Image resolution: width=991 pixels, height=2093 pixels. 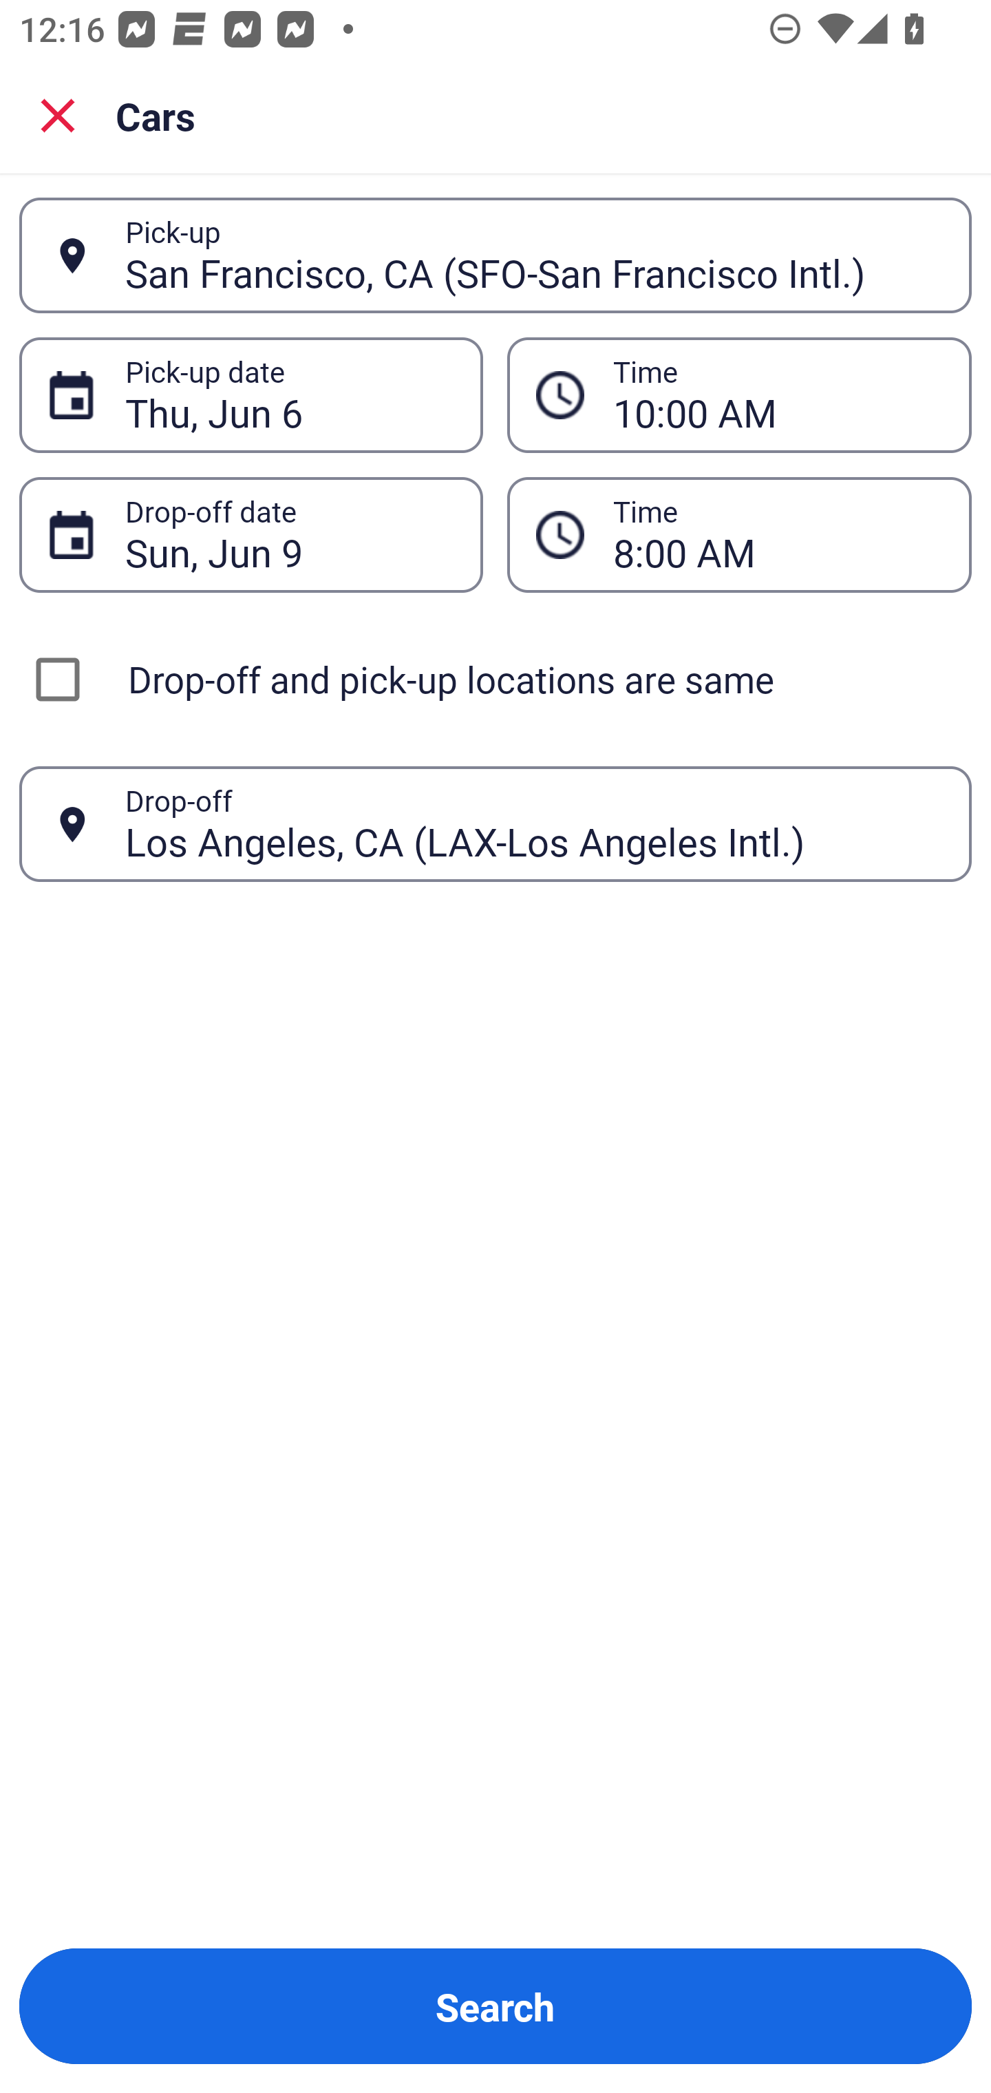 What do you see at coordinates (533, 255) in the screenshot?
I see `San Francisco, CA (SFO-San Francisco Intl.)` at bounding box center [533, 255].